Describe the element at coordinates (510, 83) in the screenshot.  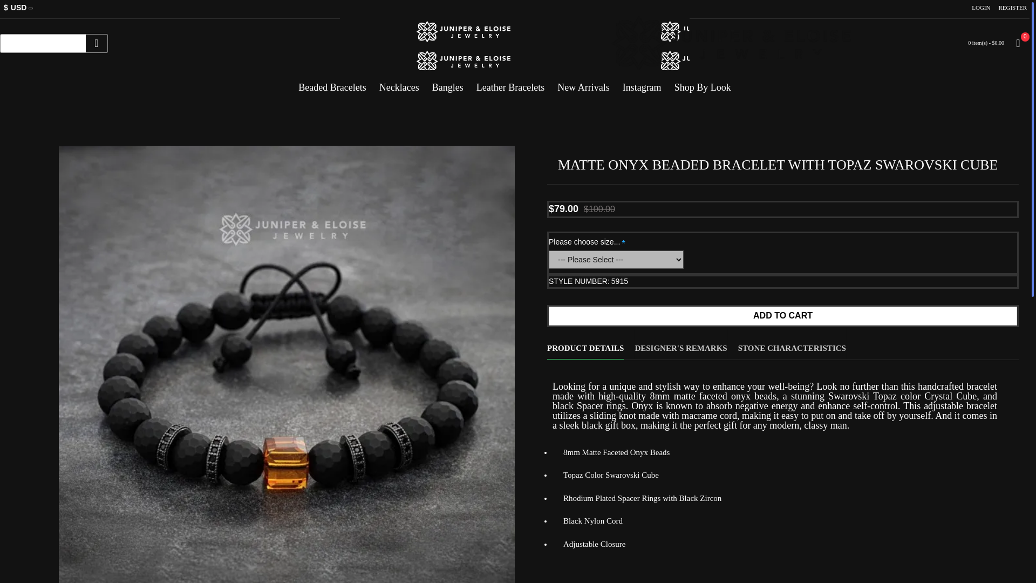
I see `Leather Bracelets` at that location.